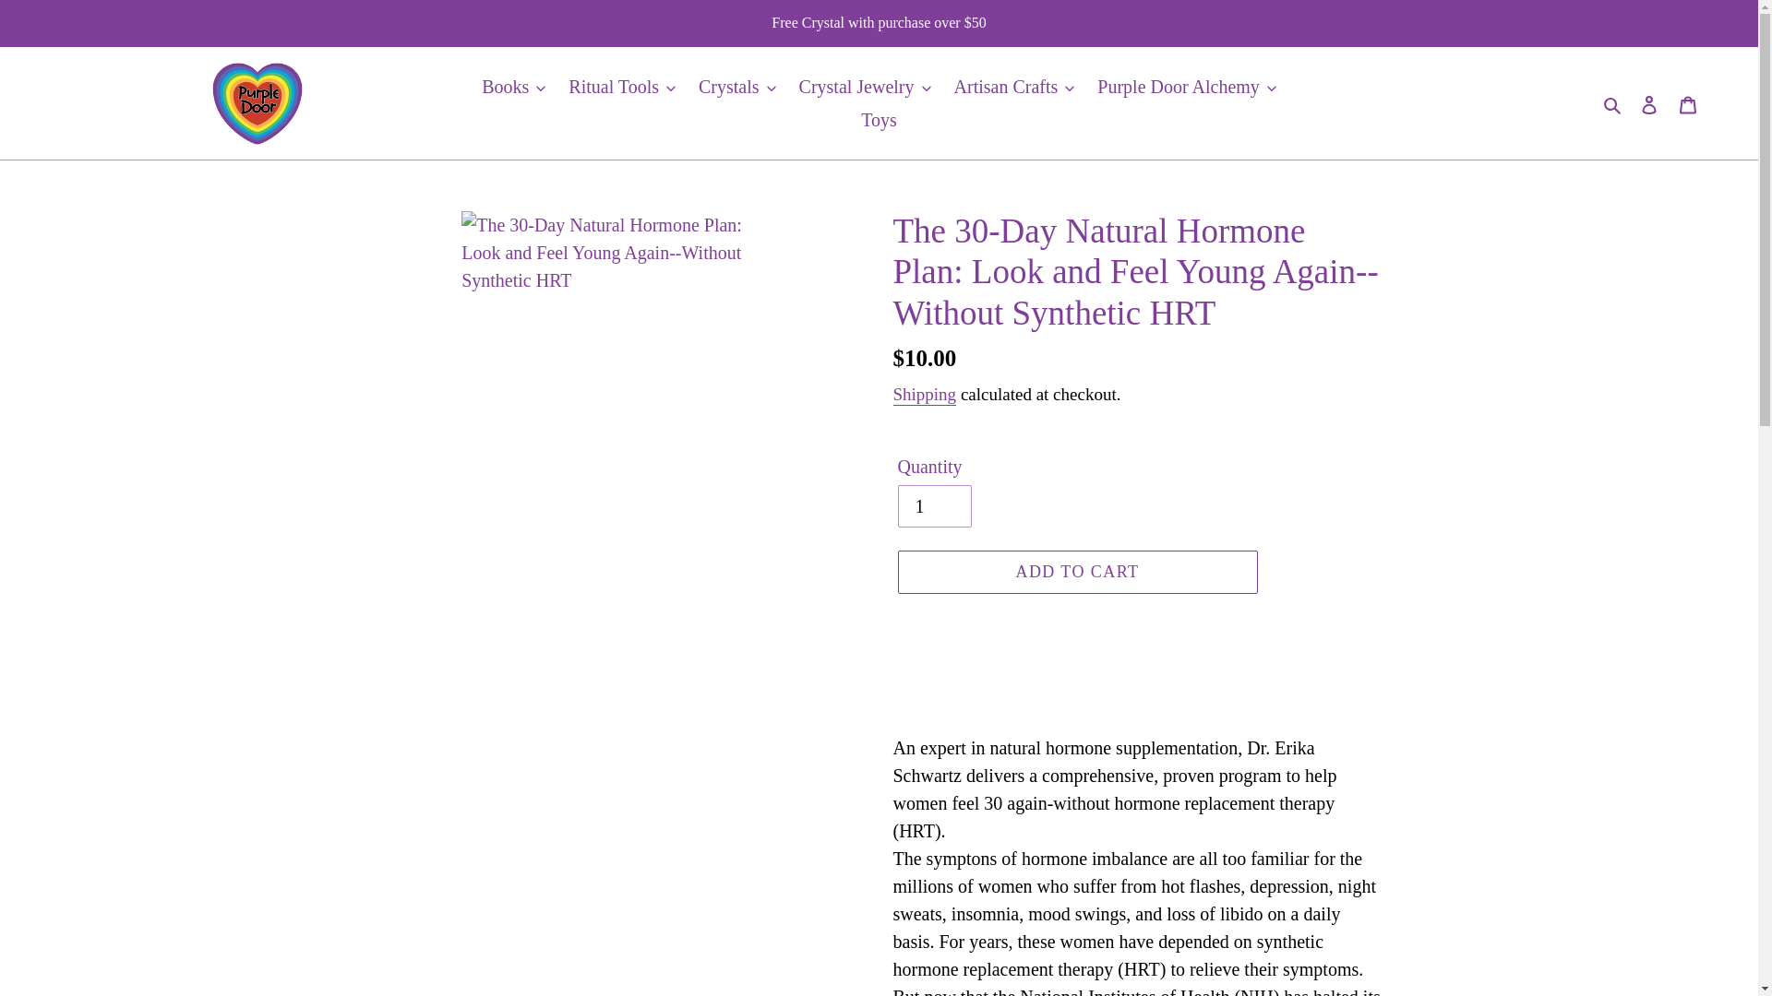 Image resolution: width=1772 pixels, height=996 pixels. What do you see at coordinates (866, 87) in the screenshot?
I see `Crystal Jewelry` at bounding box center [866, 87].